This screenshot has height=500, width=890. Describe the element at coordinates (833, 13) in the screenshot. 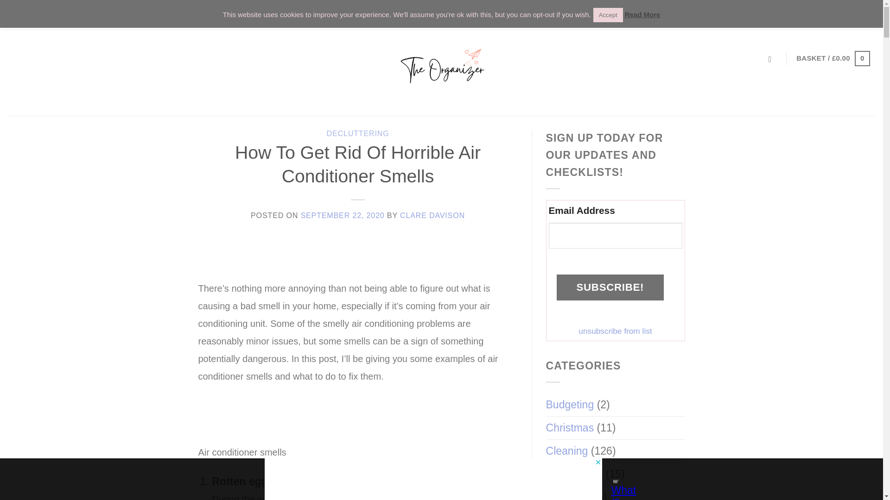

I see `Sign up for Newsletter` at that location.